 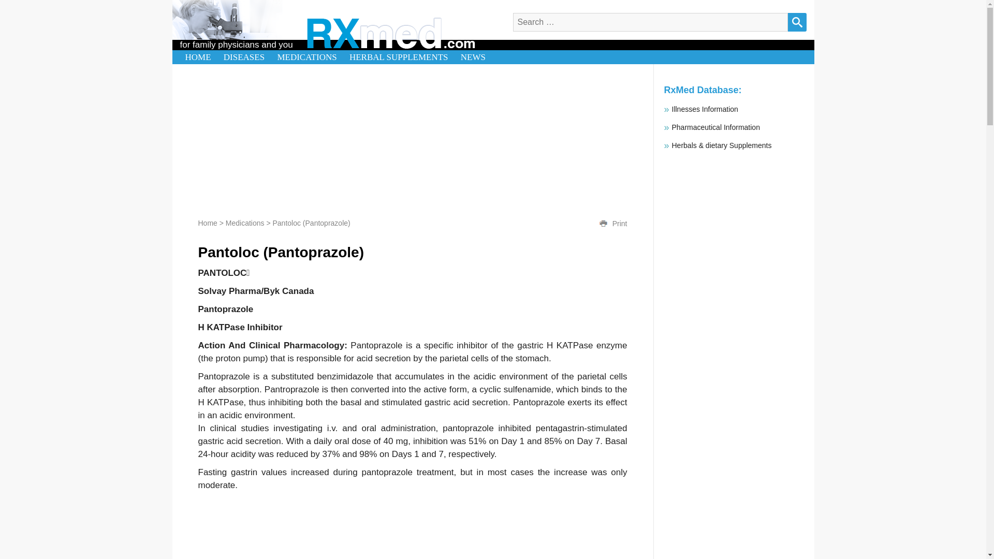 What do you see at coordinates (715, 127) in the screenshot?
I see `Illnesses Information` at bounding box center [715, 127].